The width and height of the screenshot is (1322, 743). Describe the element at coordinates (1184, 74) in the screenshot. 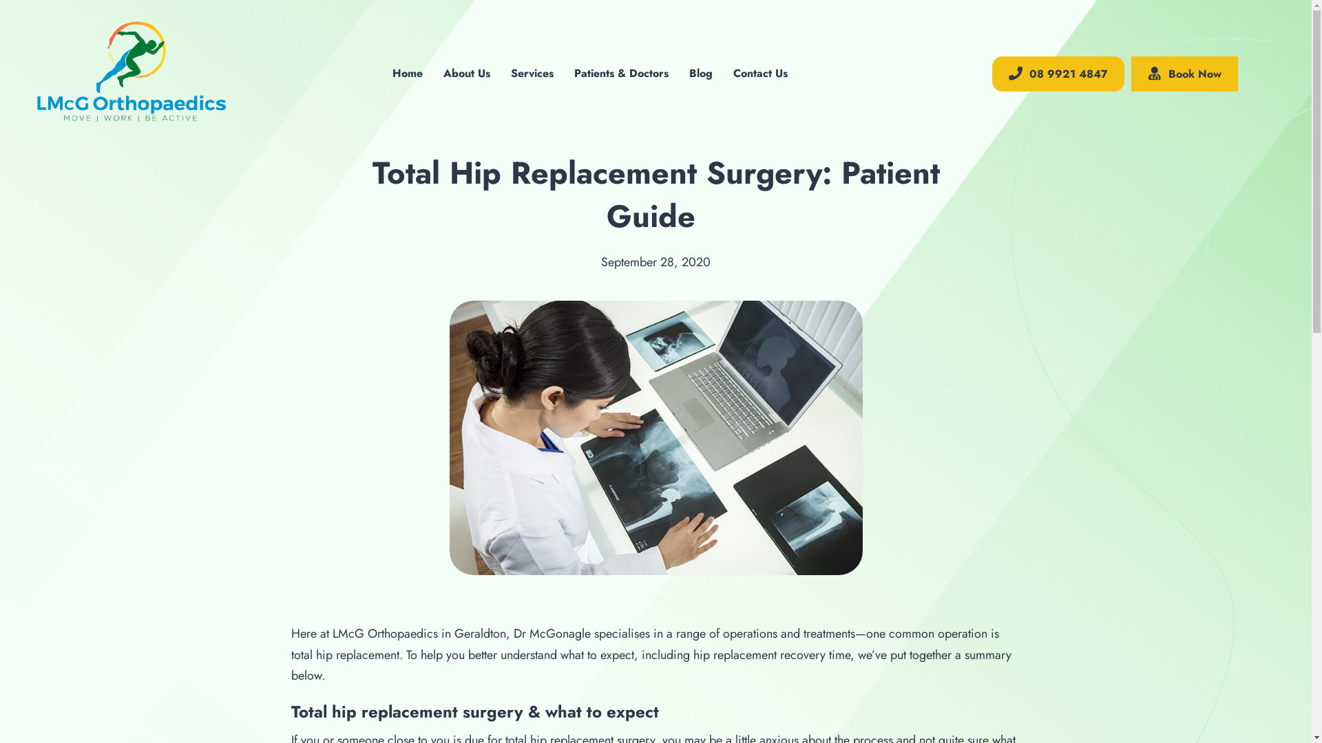

I see `Book Now` at that location.